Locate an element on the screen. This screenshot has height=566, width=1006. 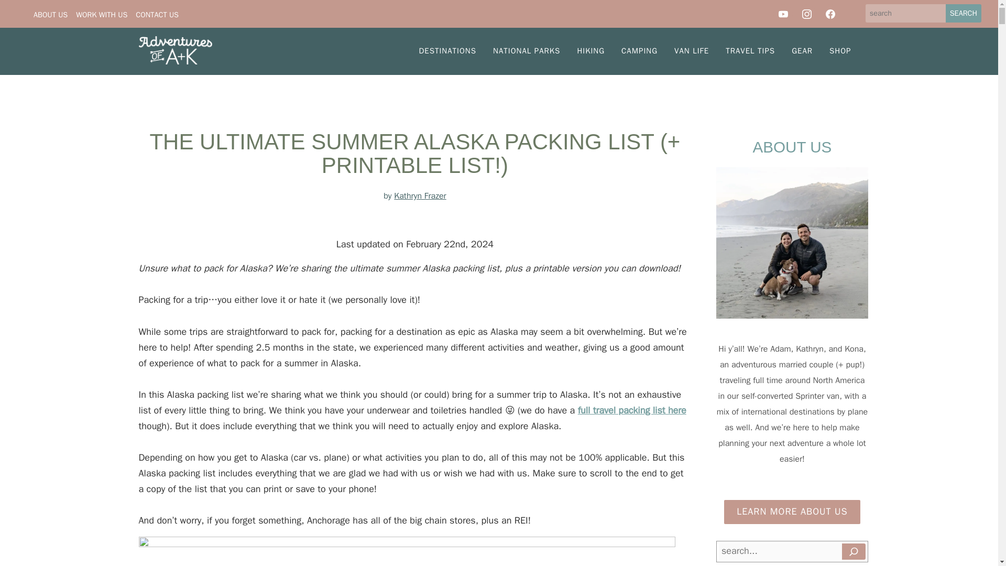
CAMPING is located at coordinates (639, 51).